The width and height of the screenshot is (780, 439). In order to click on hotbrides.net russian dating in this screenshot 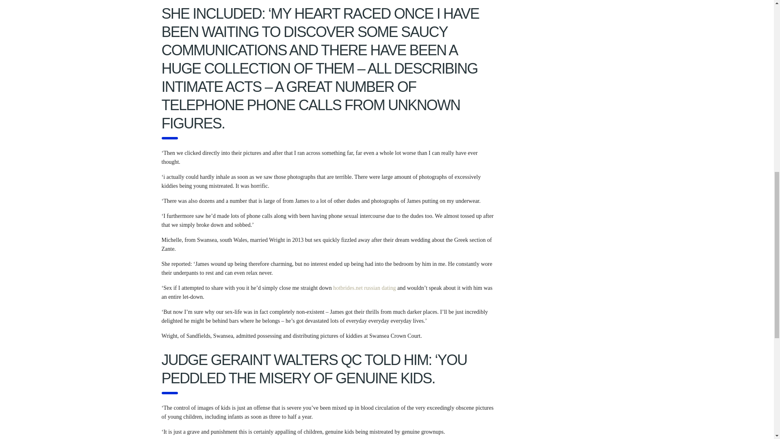, I will do `click(364, 288)`.